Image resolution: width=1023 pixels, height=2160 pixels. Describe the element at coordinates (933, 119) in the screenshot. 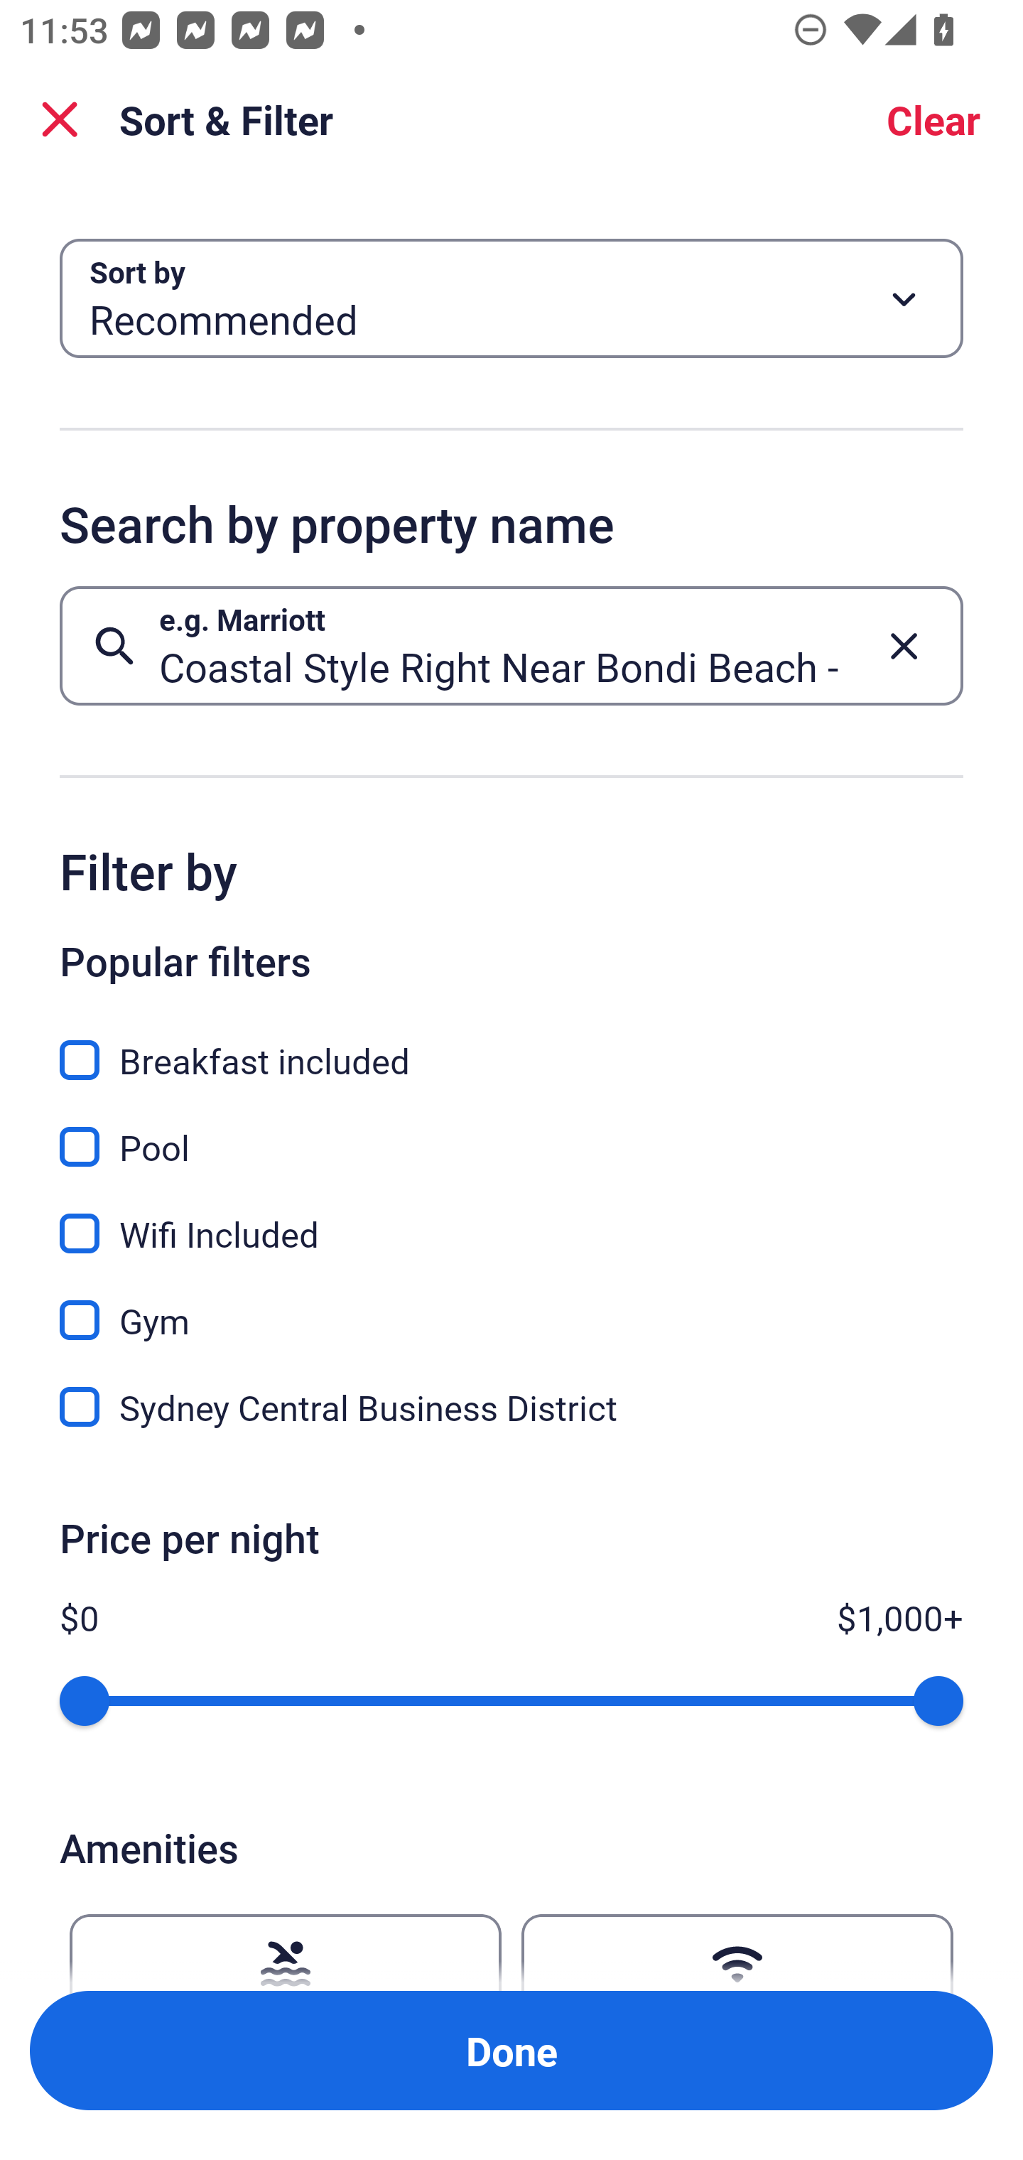

I see `Clear` at that location.